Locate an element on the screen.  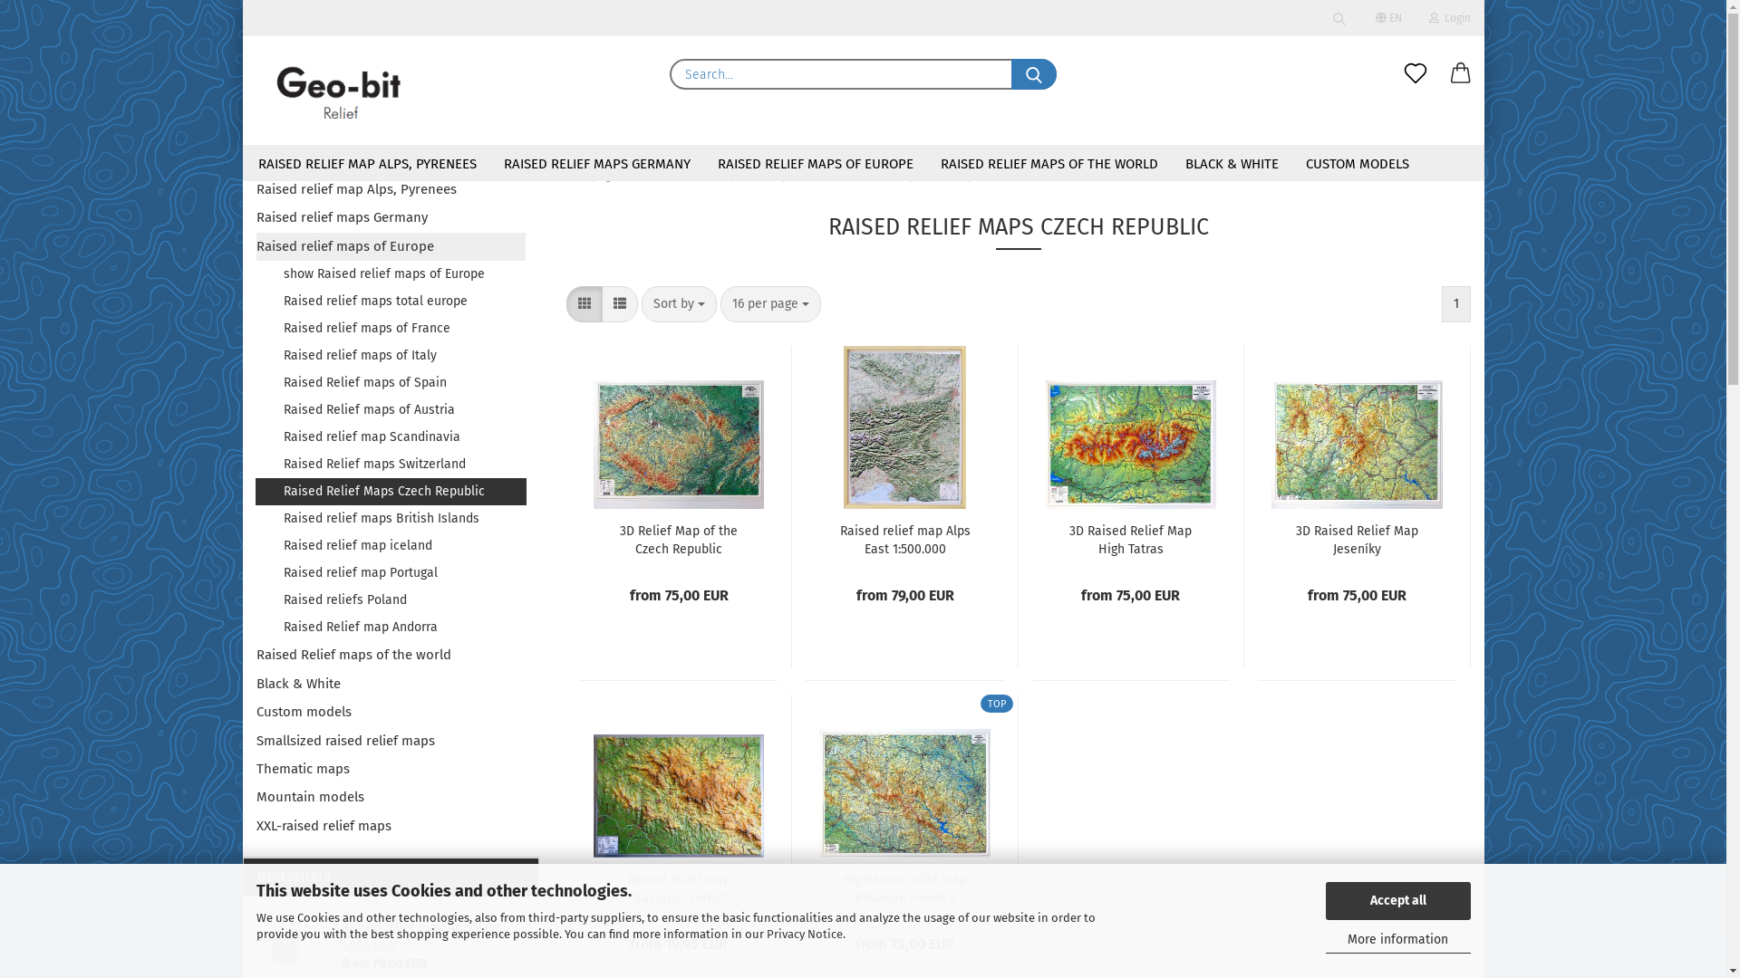
Raised relief maps total europe is located at coordinates (391, 302).